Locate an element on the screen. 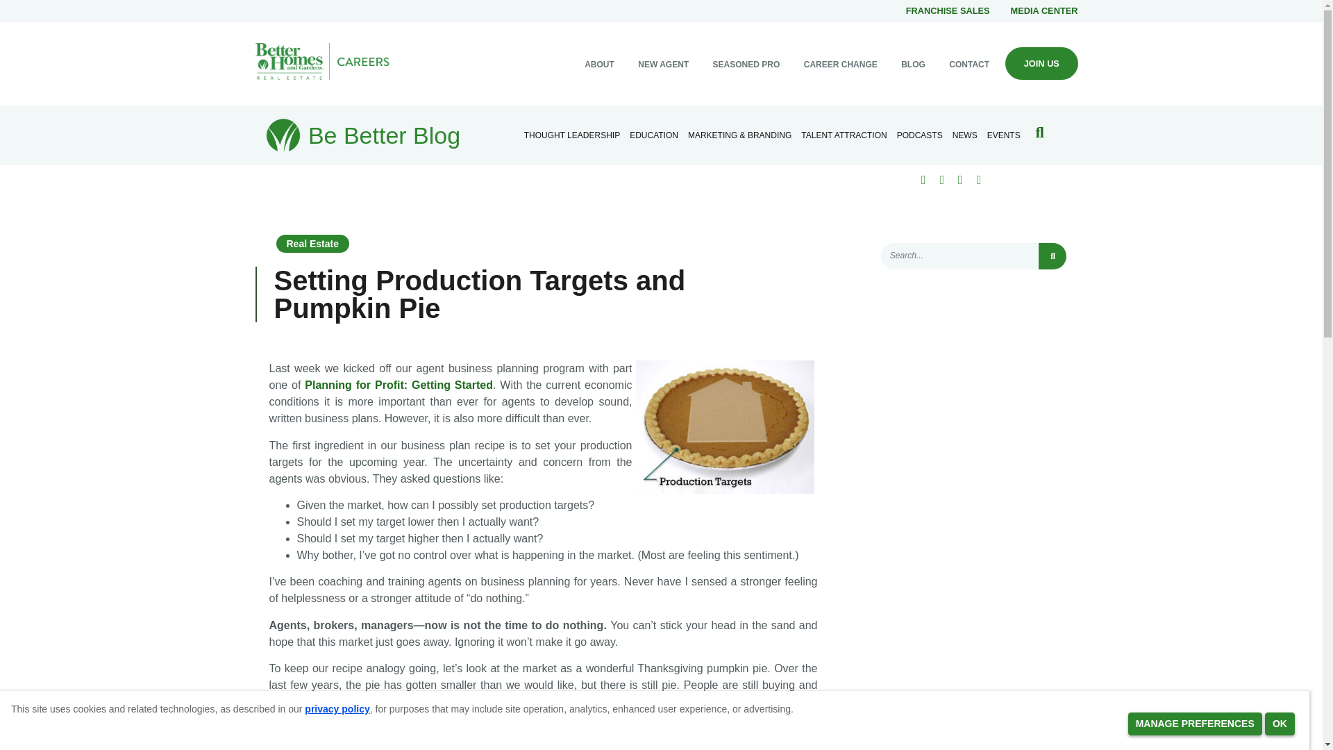  BLOG is located at coordinates (912, 65).